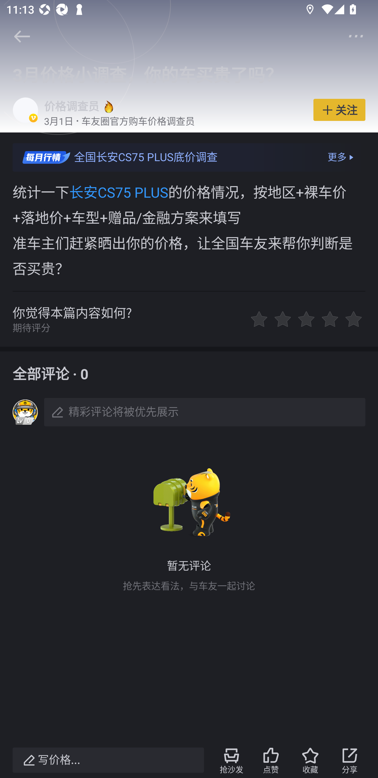 The width and height of the screenshot is (378, 778). I want to click on 价格调查员, so click(71, 106).